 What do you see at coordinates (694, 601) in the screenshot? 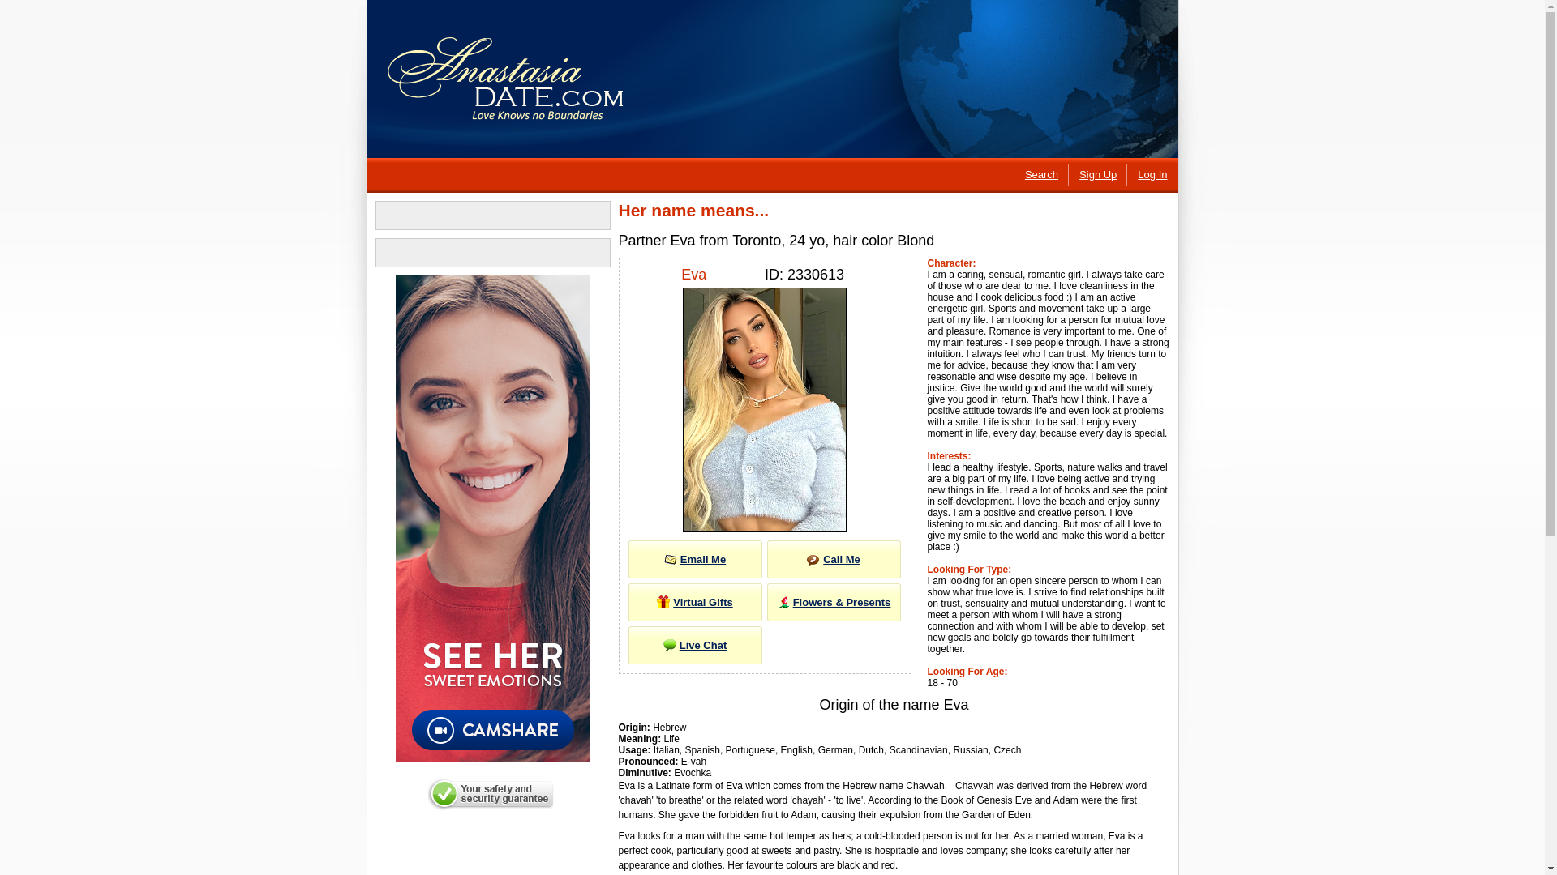
I see `Send virtual gift to Eva` at bounding box center [694, 601].